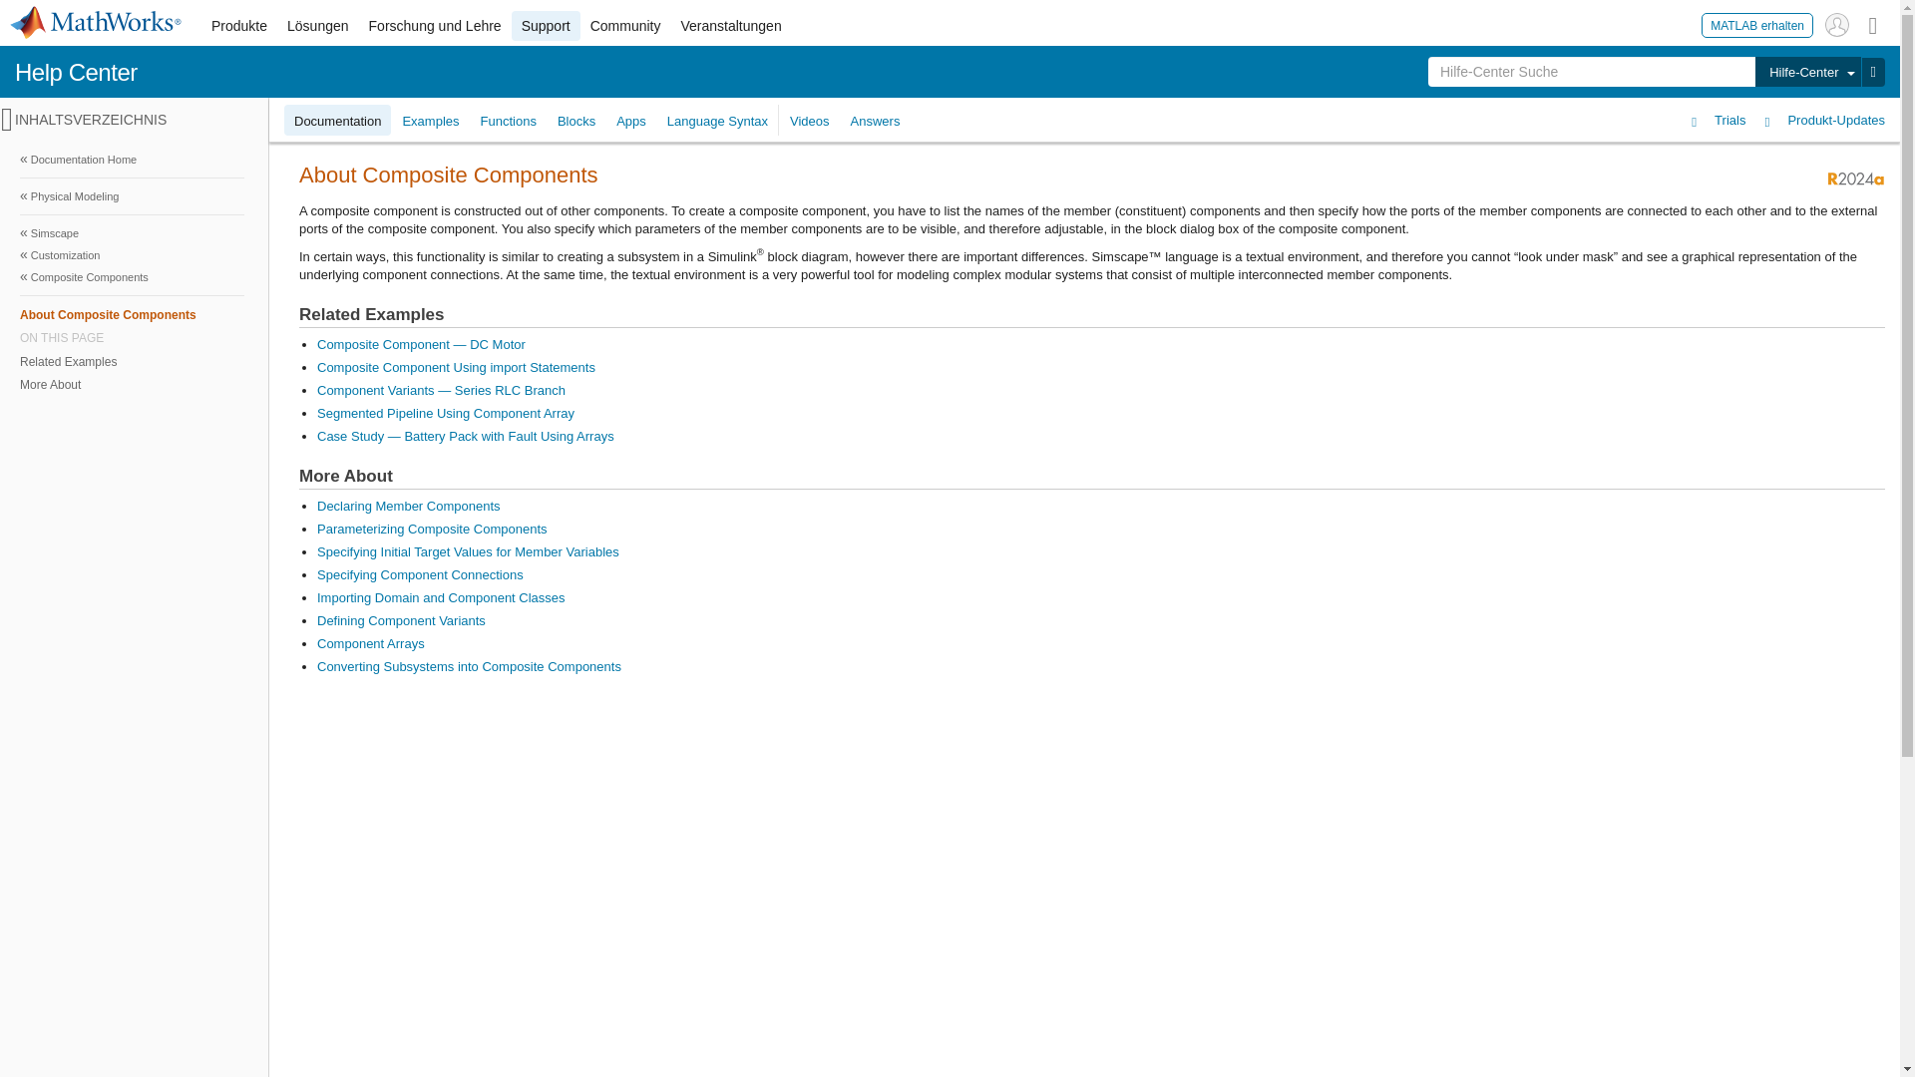 The width and height of the screenshot is (1915, 1077). What do you see at coordinates (132, 337) in the screenshot?
I see `ON THIS PAGE` at bounding box center [132, 337].